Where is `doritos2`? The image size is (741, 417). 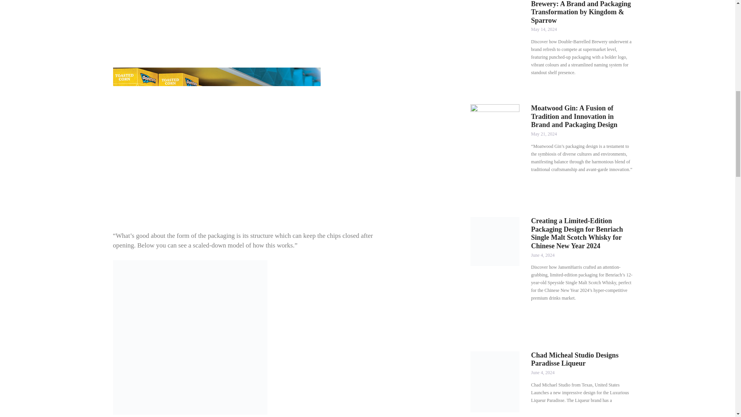 doritos2 is located at coordinates (216, 27).